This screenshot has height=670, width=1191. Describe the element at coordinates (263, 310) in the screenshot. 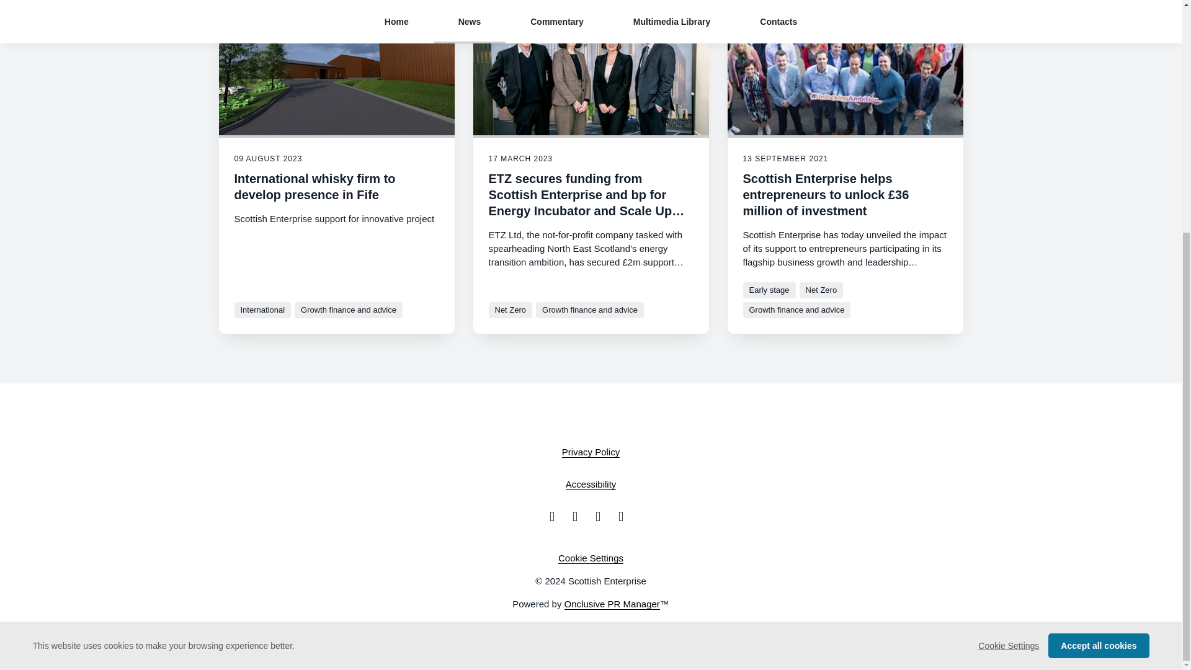

I see `International` at that location.